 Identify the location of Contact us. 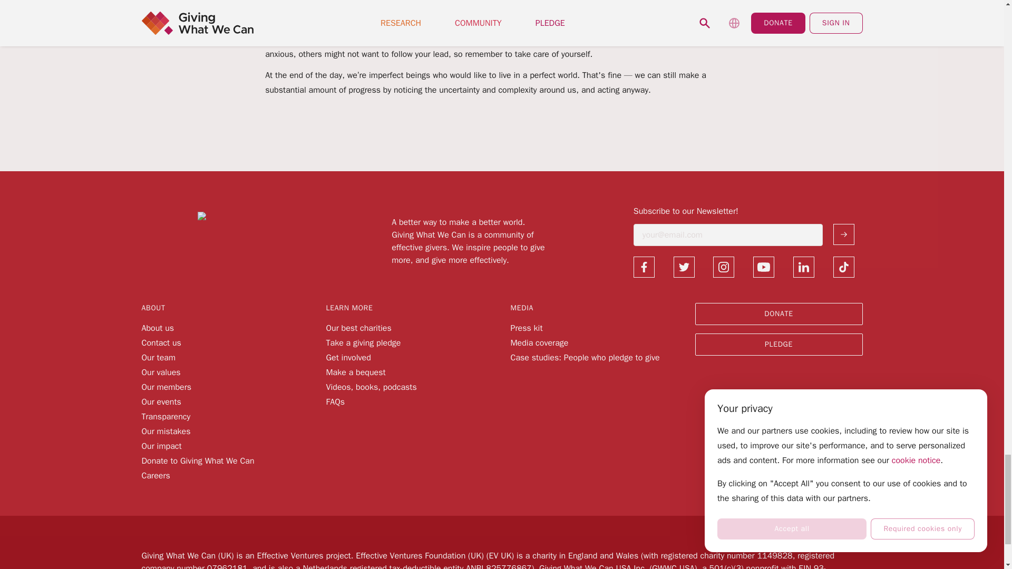
(161, 342).